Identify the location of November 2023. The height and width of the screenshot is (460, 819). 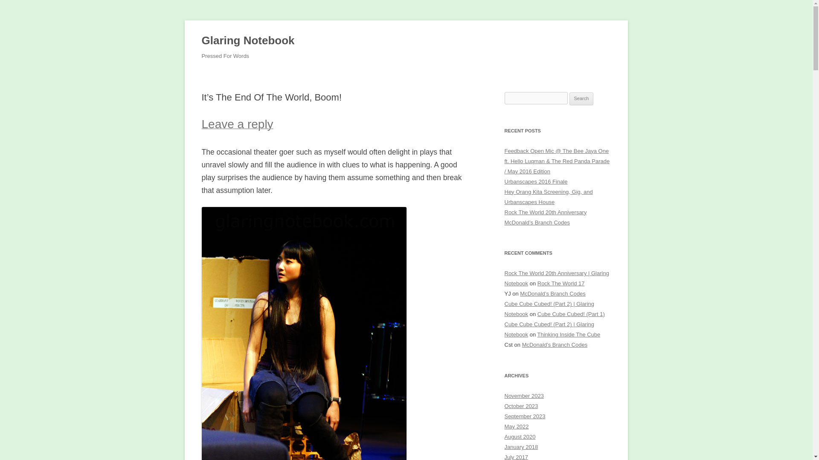
(524, 396).